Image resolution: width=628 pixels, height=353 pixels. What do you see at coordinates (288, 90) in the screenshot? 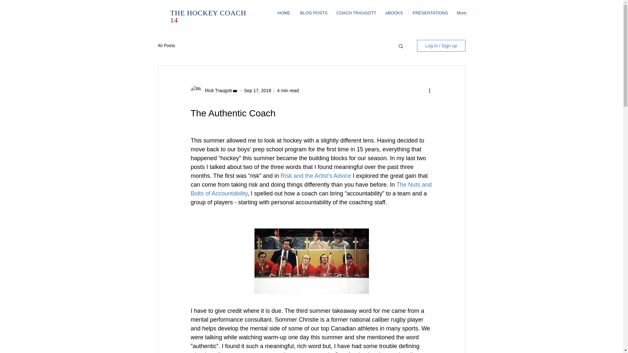
I see `4 min read` at bounding box center [288, 90].